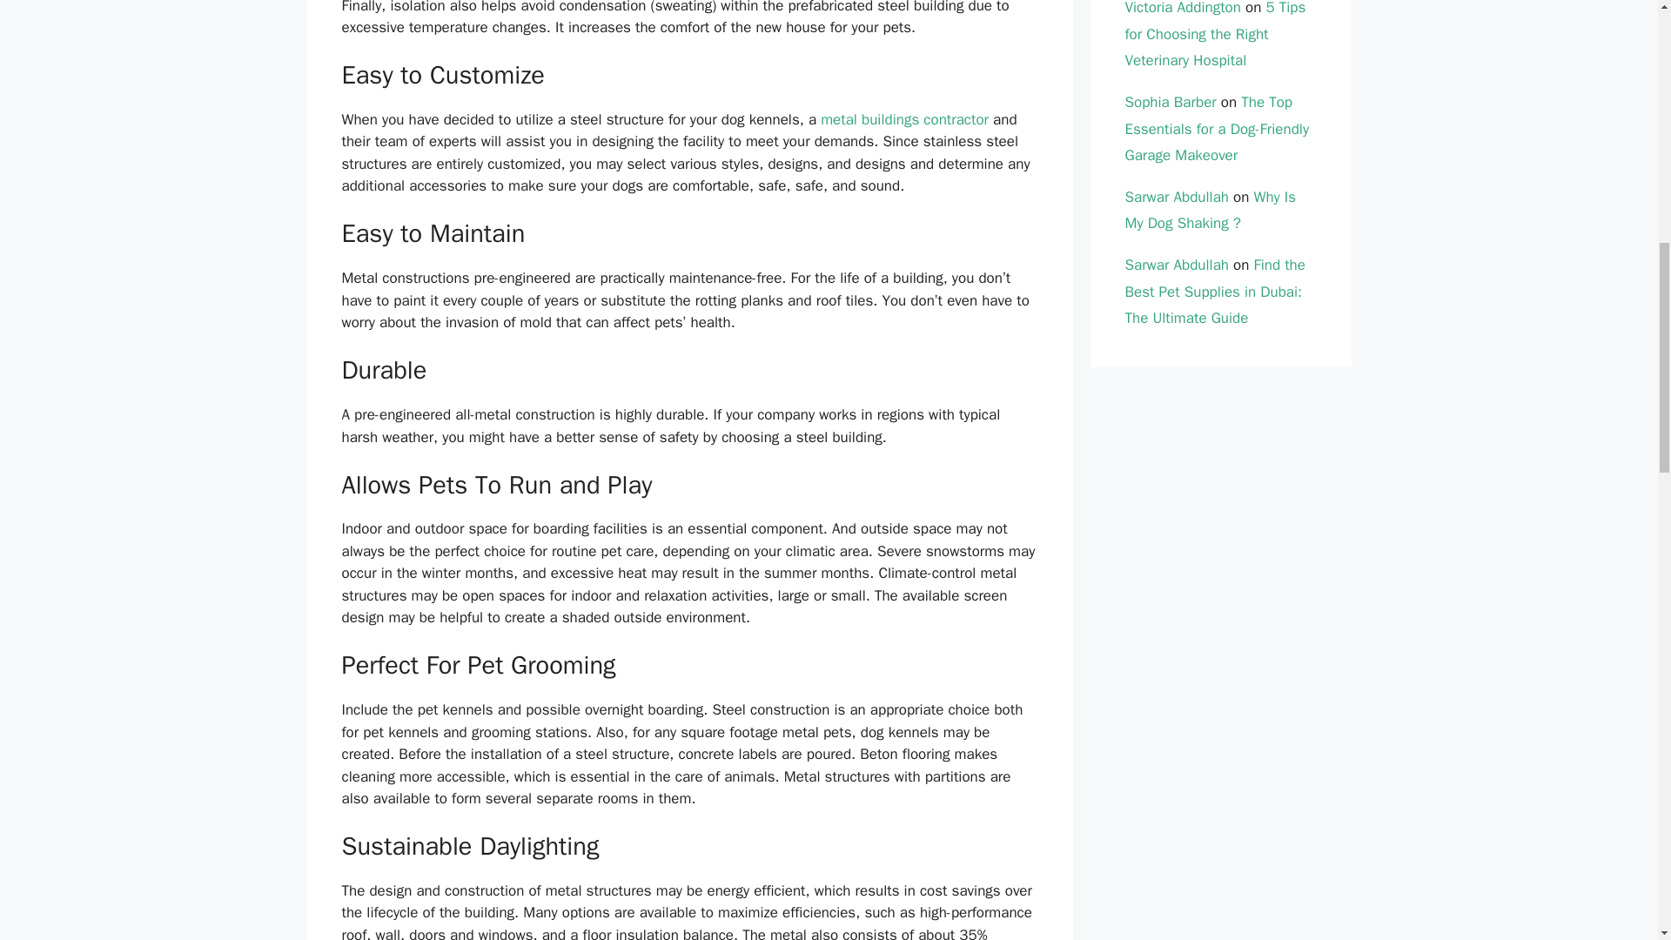 The image size is (1671, 940). I want to click on The Top Essentials for a Dog-Friendly Garage Makeover, so click(1217, 129).